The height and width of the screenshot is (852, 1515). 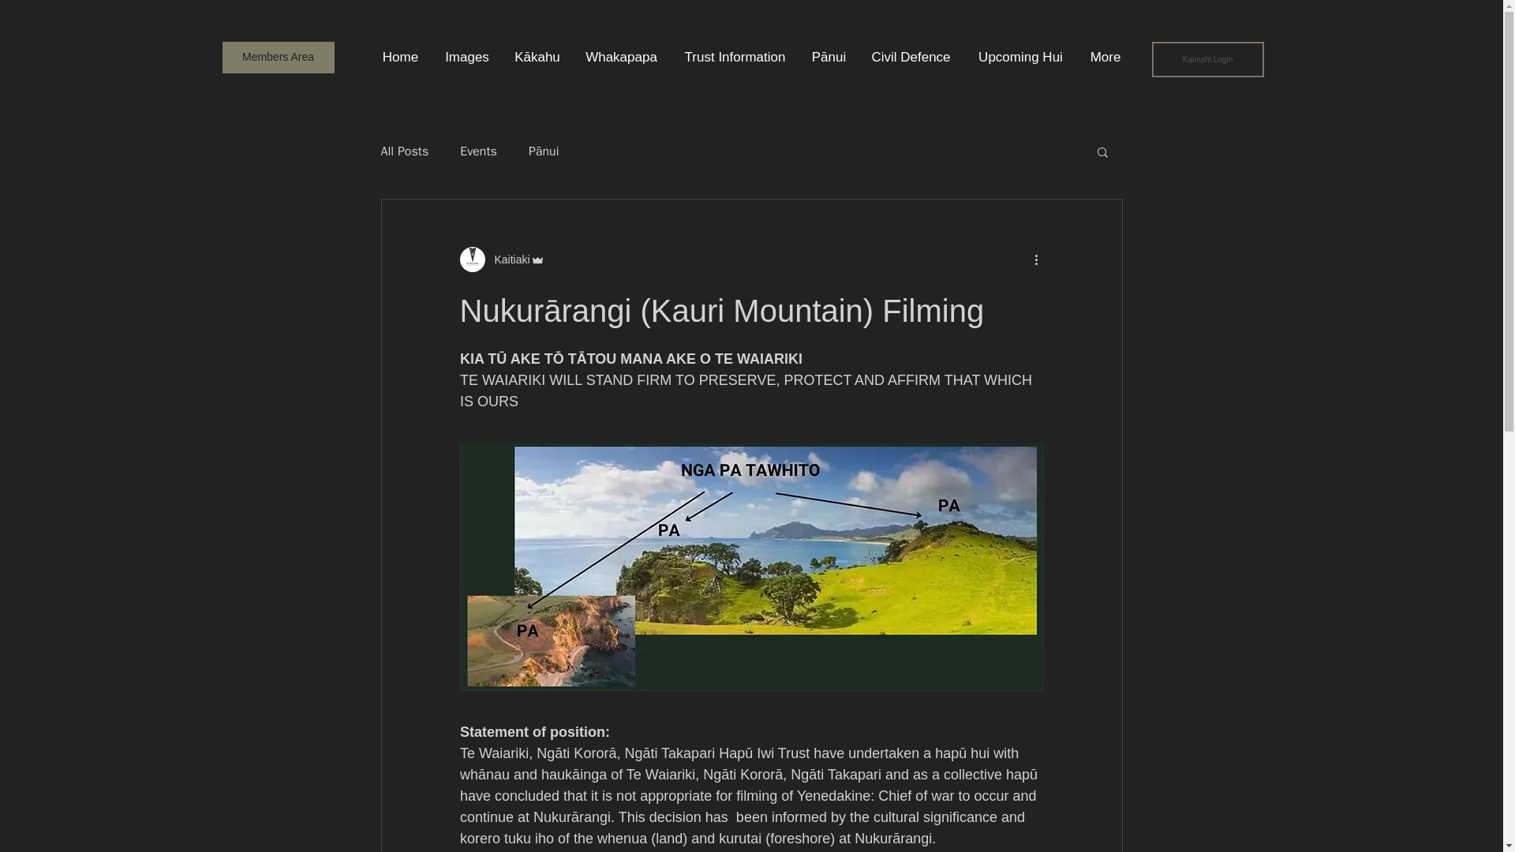 What do you see at coordinates (467, 57) in the screenshot?
I see `Images` at bounding box center [467, 57].